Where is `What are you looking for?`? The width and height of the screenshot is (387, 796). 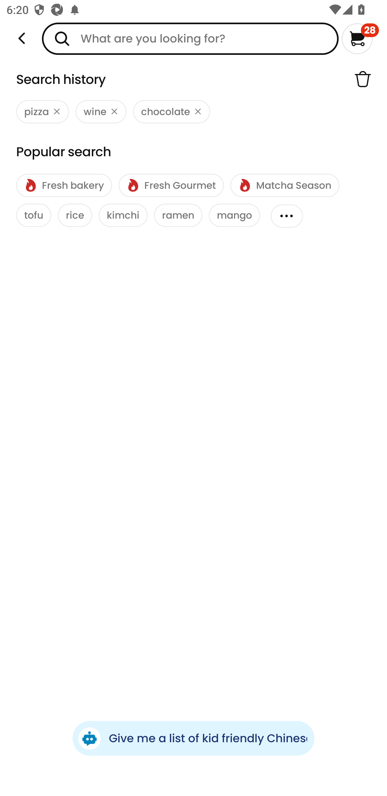 What are you looking for? is located at coordinates (190, 38).